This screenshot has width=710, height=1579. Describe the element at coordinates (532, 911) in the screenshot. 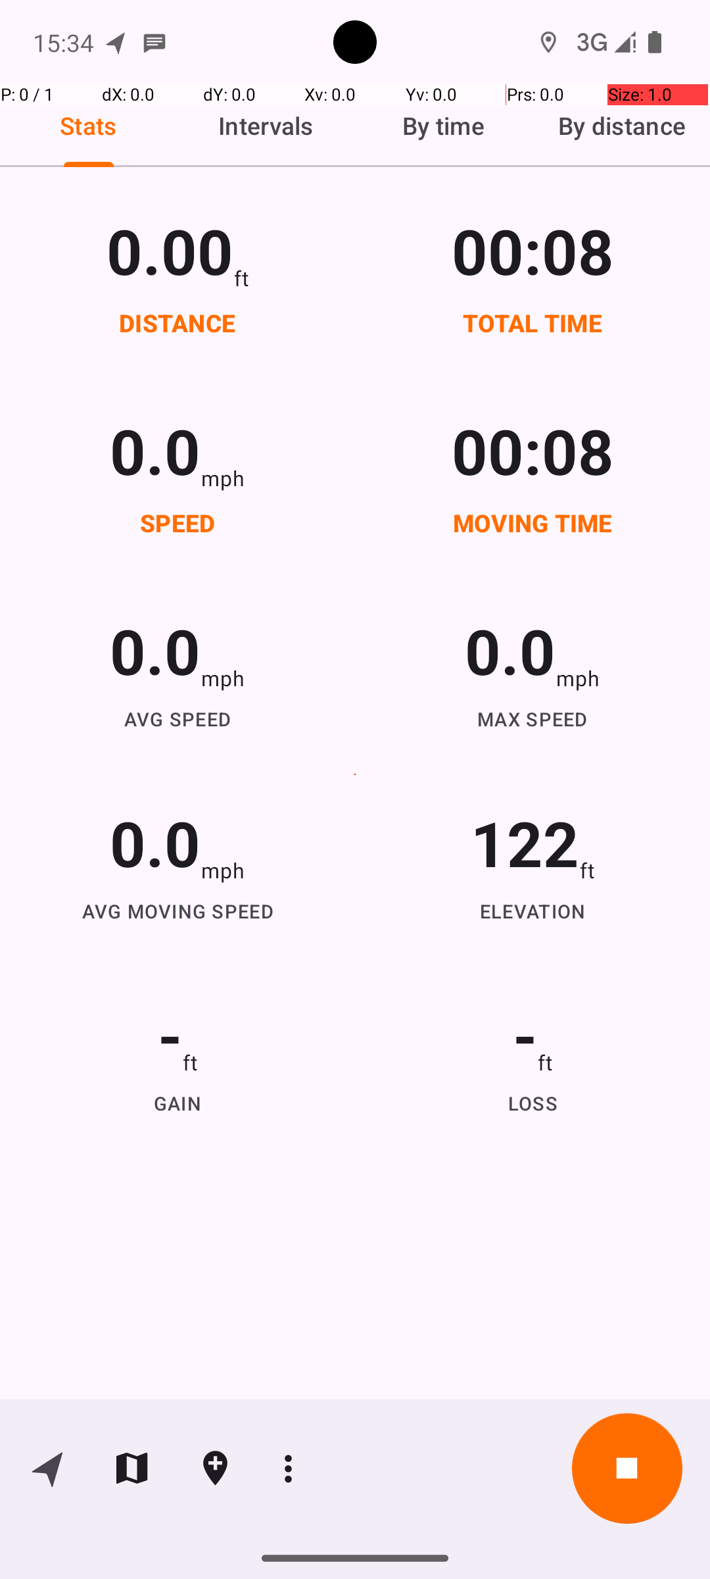

I see `ELEVATION` at that location.